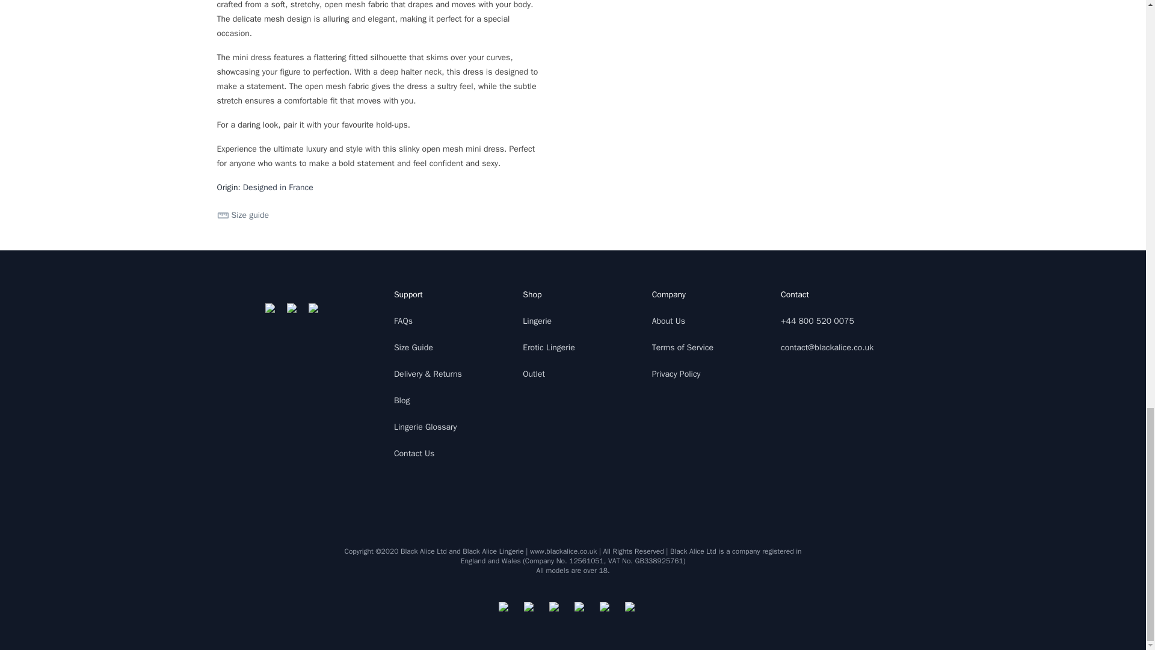  I want to click on Size guide, so click(243, 215).